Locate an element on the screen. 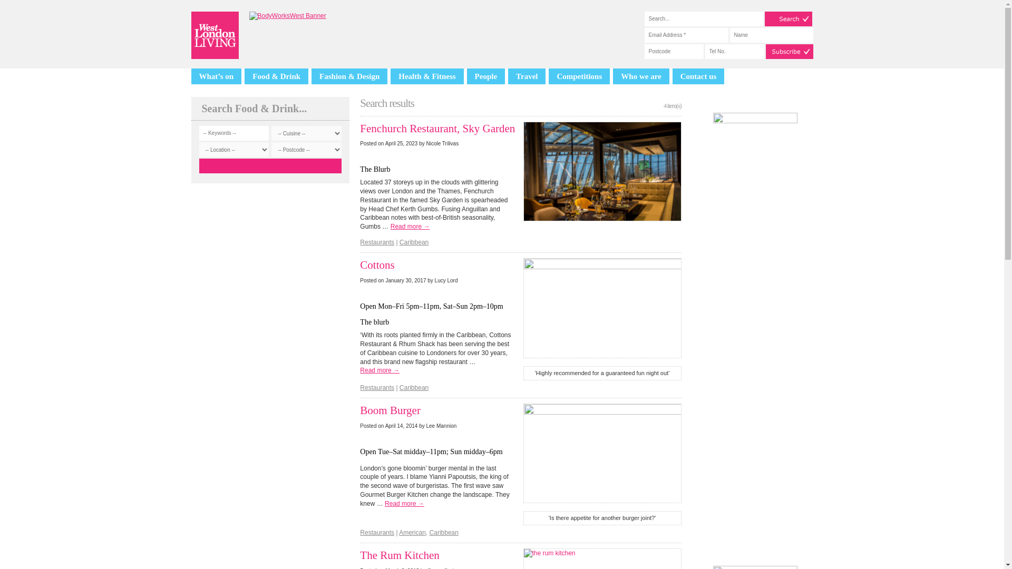 The image size is (1012, 569). Subscribe is located at coordinates (789, 52).